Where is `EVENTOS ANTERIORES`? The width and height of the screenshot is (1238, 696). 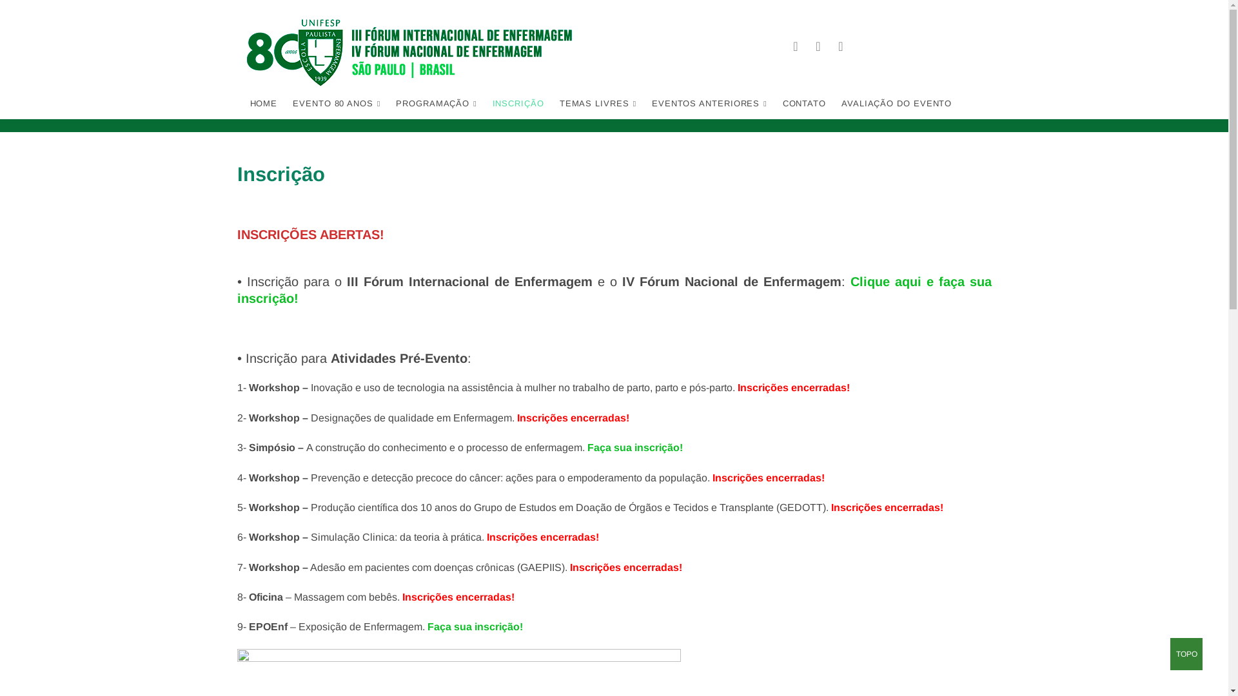 EVENTOS ANTERIORES is located at coordinates (709, 104).